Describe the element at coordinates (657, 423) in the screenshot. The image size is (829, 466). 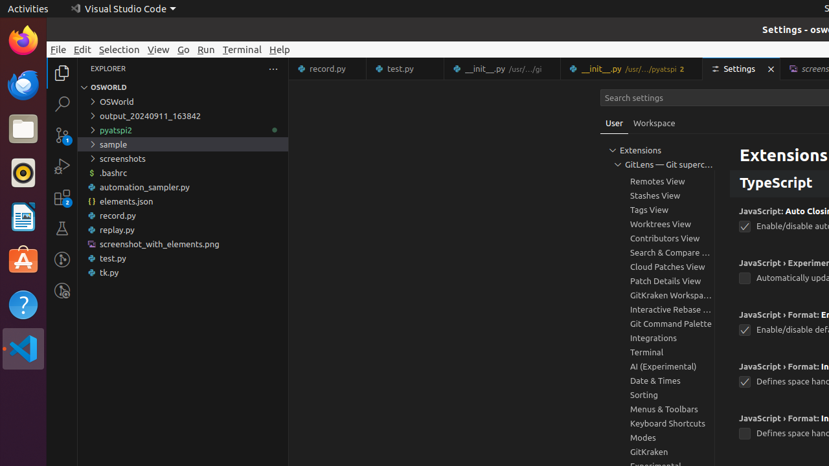
I see `Keyboard Shortcuts, group` at that location.